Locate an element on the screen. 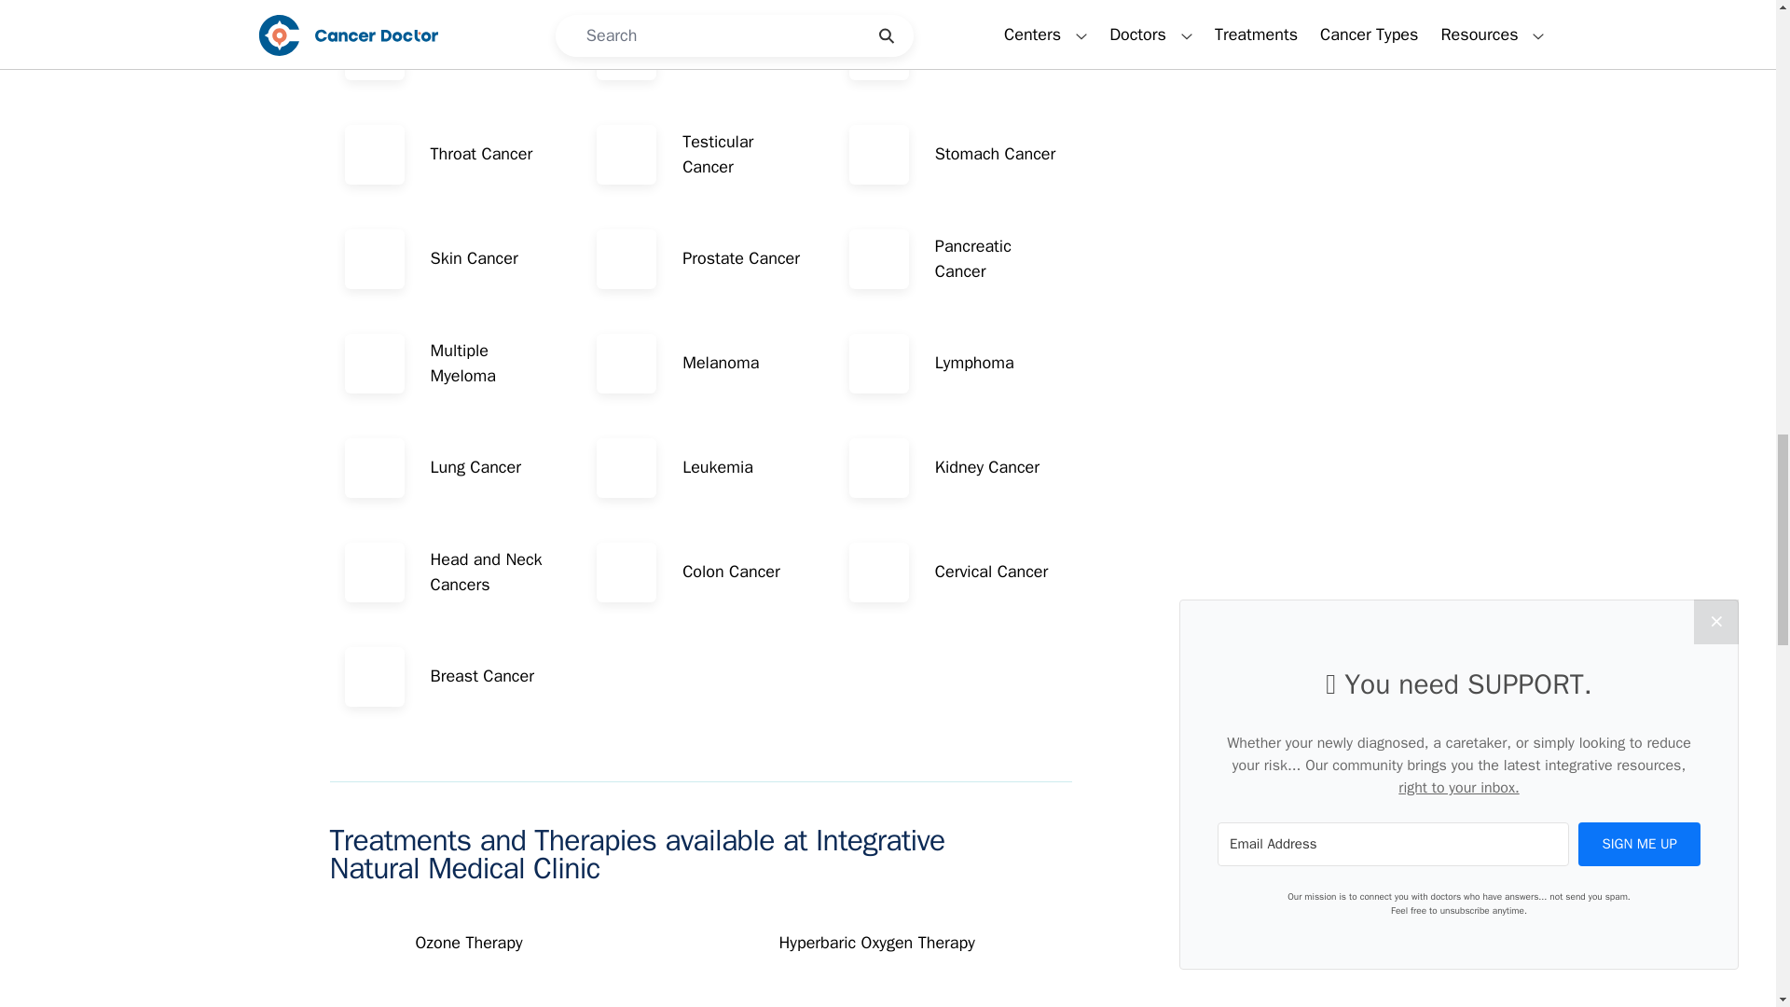  Uterine Cancer is located at coordinates (699, 50).